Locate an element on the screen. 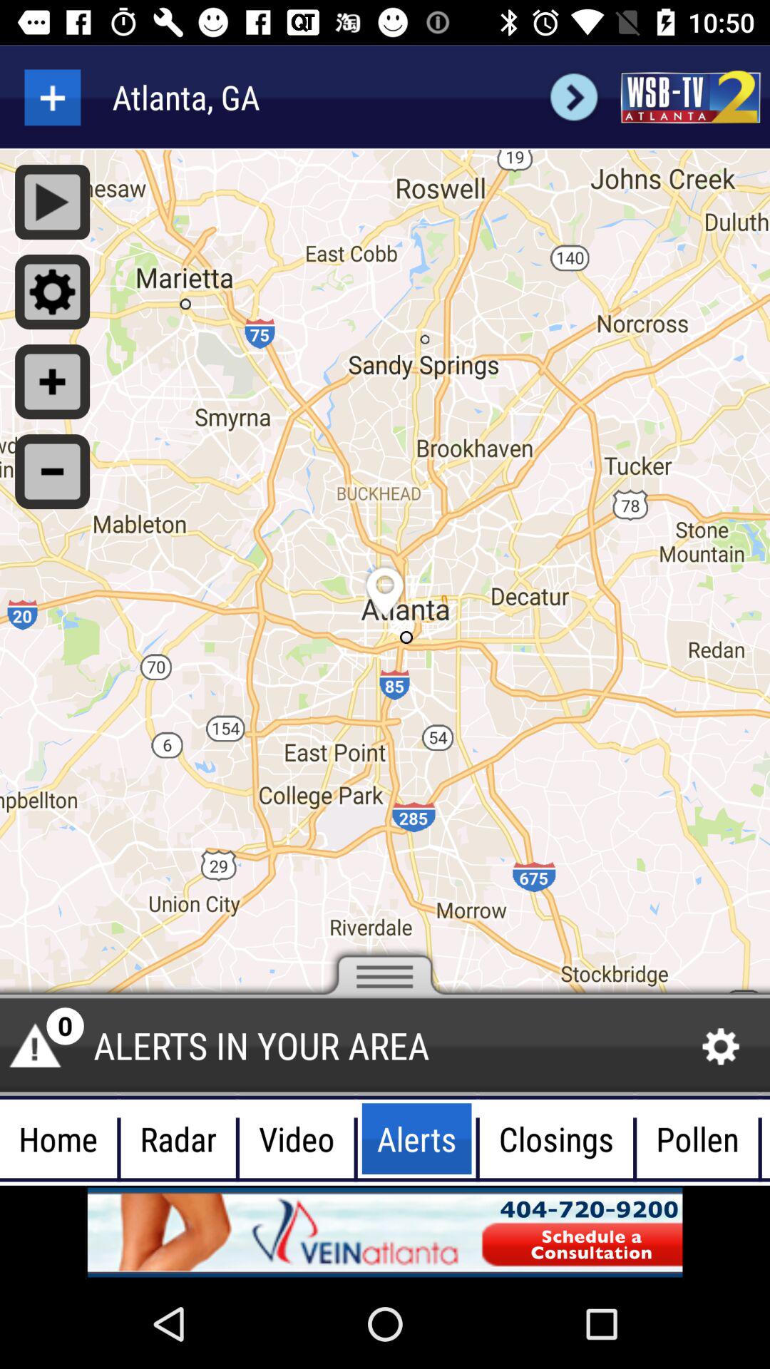  click on setting button is located at coordinates (52, 292).